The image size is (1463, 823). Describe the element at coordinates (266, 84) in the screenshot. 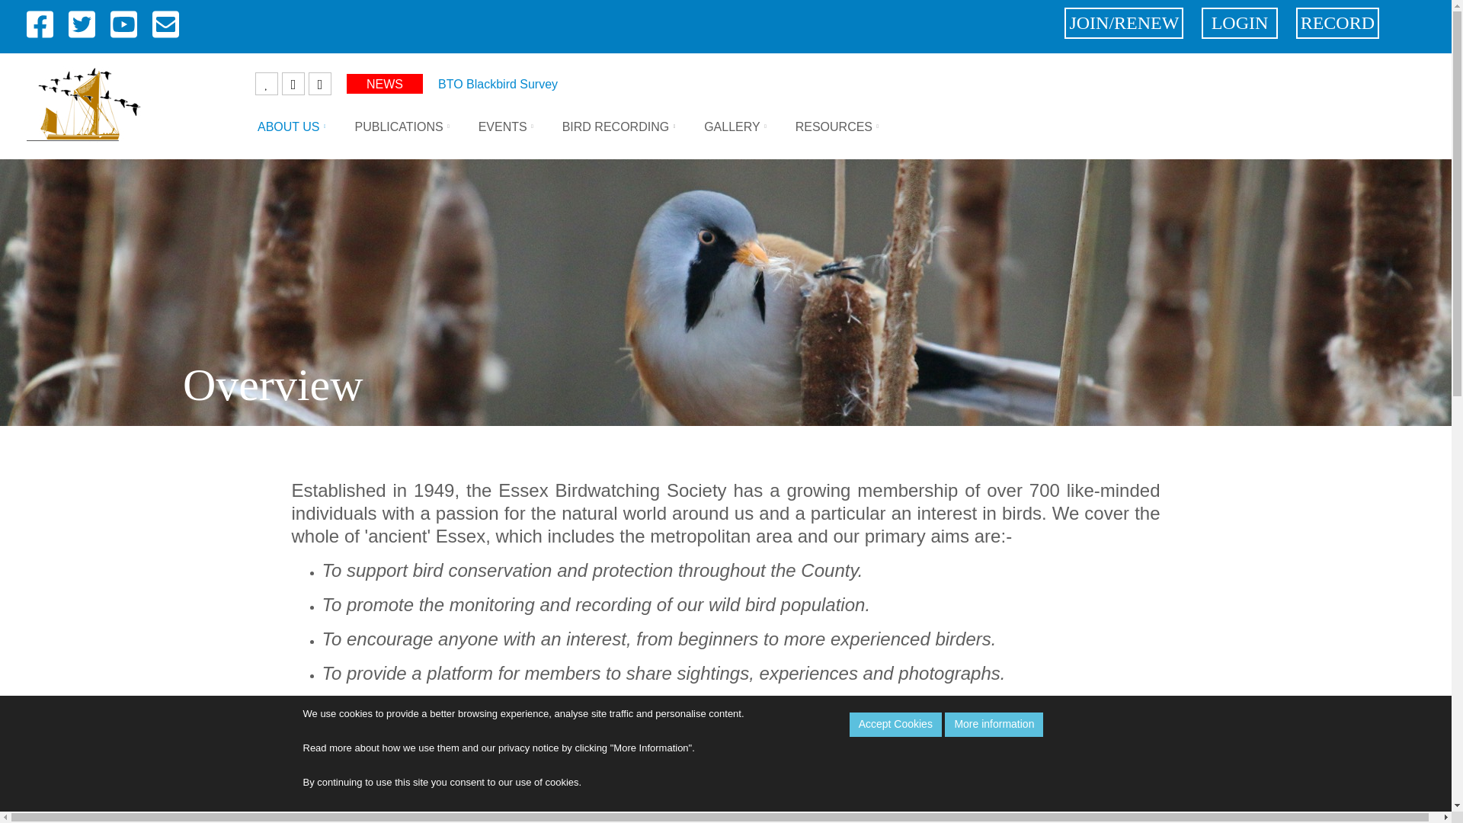

I see `Pause` at that location.